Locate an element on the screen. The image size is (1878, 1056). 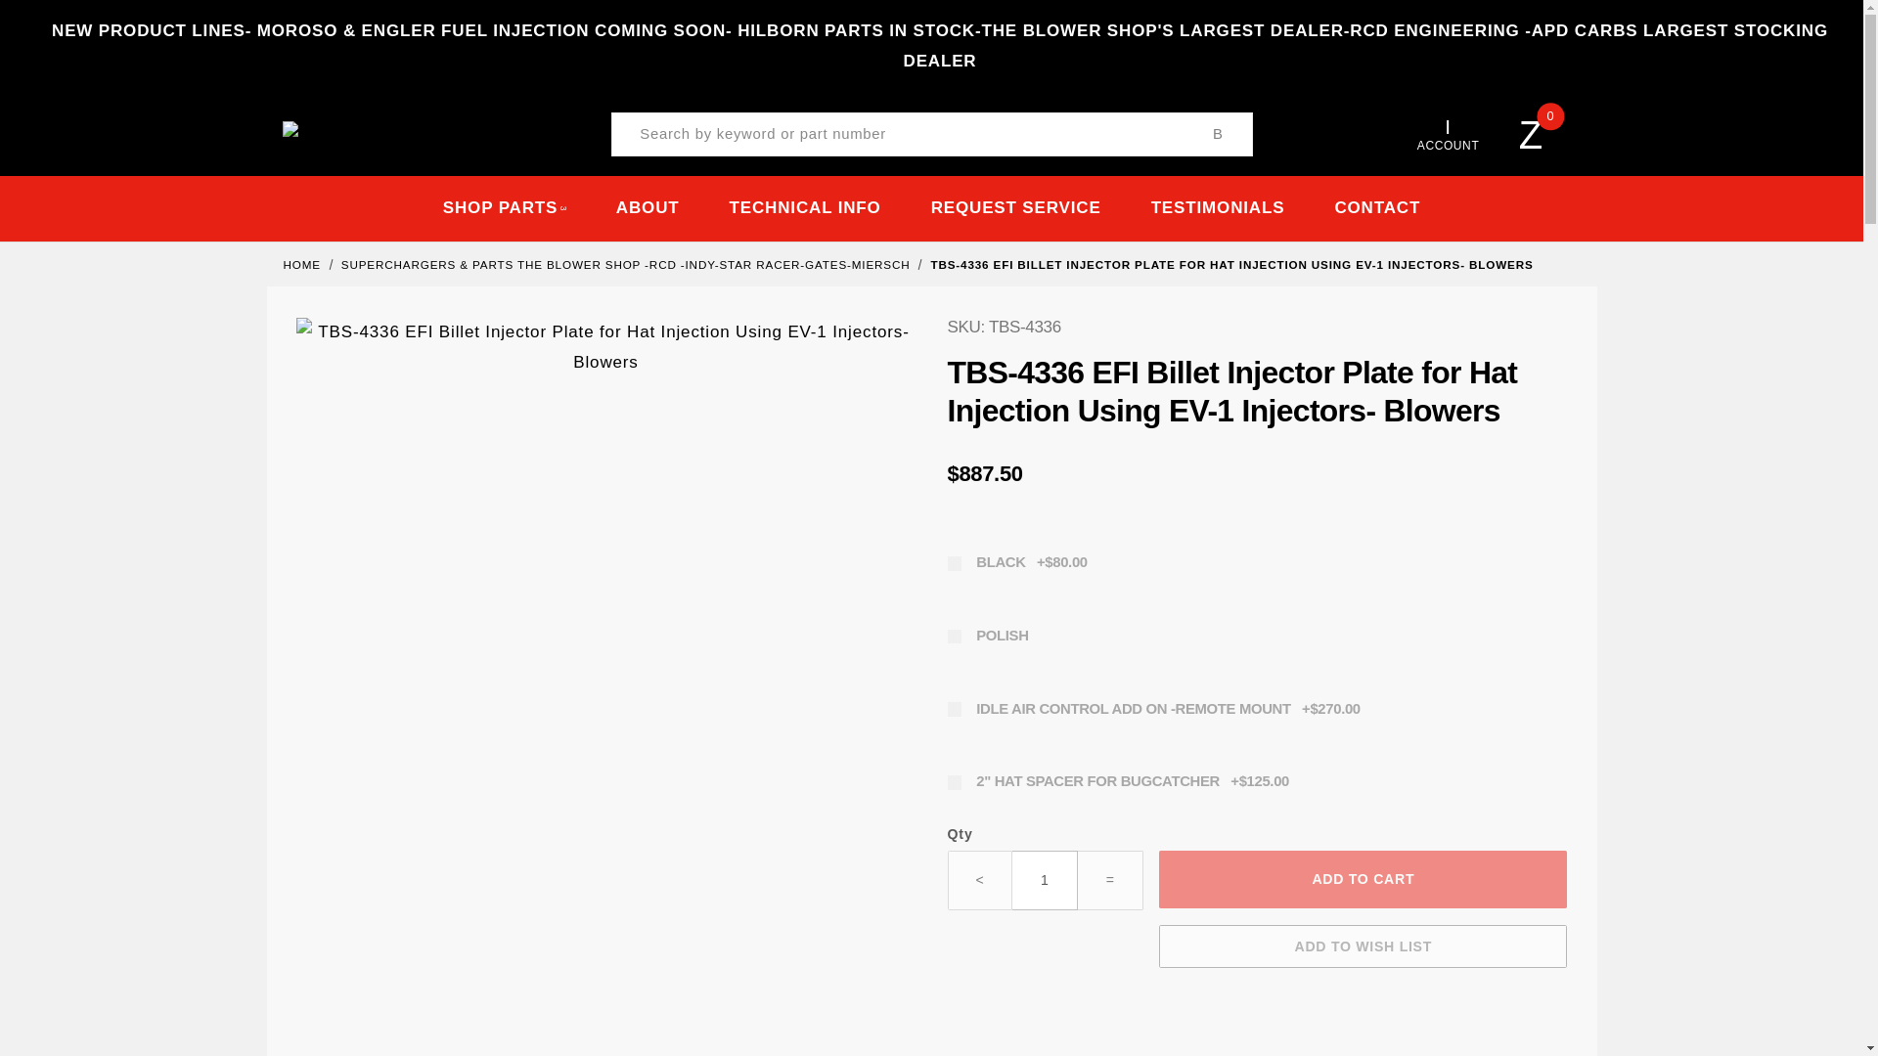
TECHNICAL INFO is located at coordinates (804, 209).